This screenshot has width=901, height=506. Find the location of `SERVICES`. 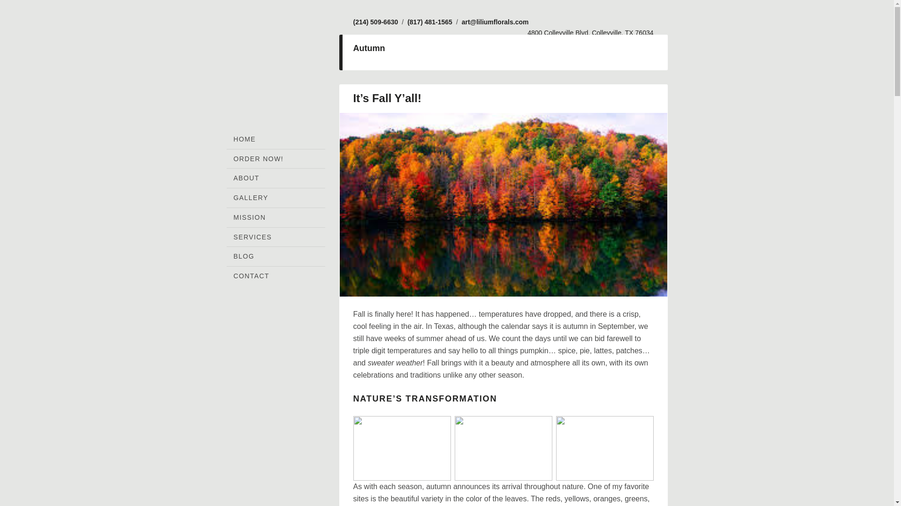

SERVICES is located at coordinates (275, 237).